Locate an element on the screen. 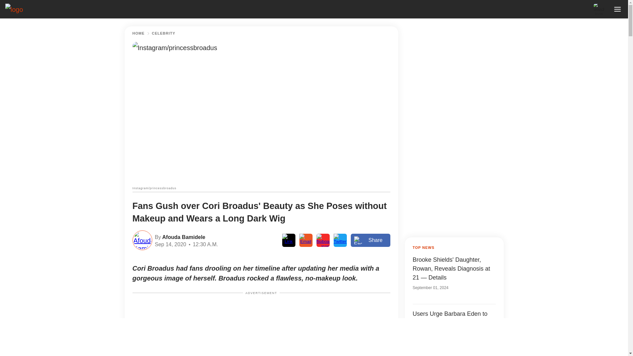 The image size is (633, 356). HOME is located at coordinates (138, 33).